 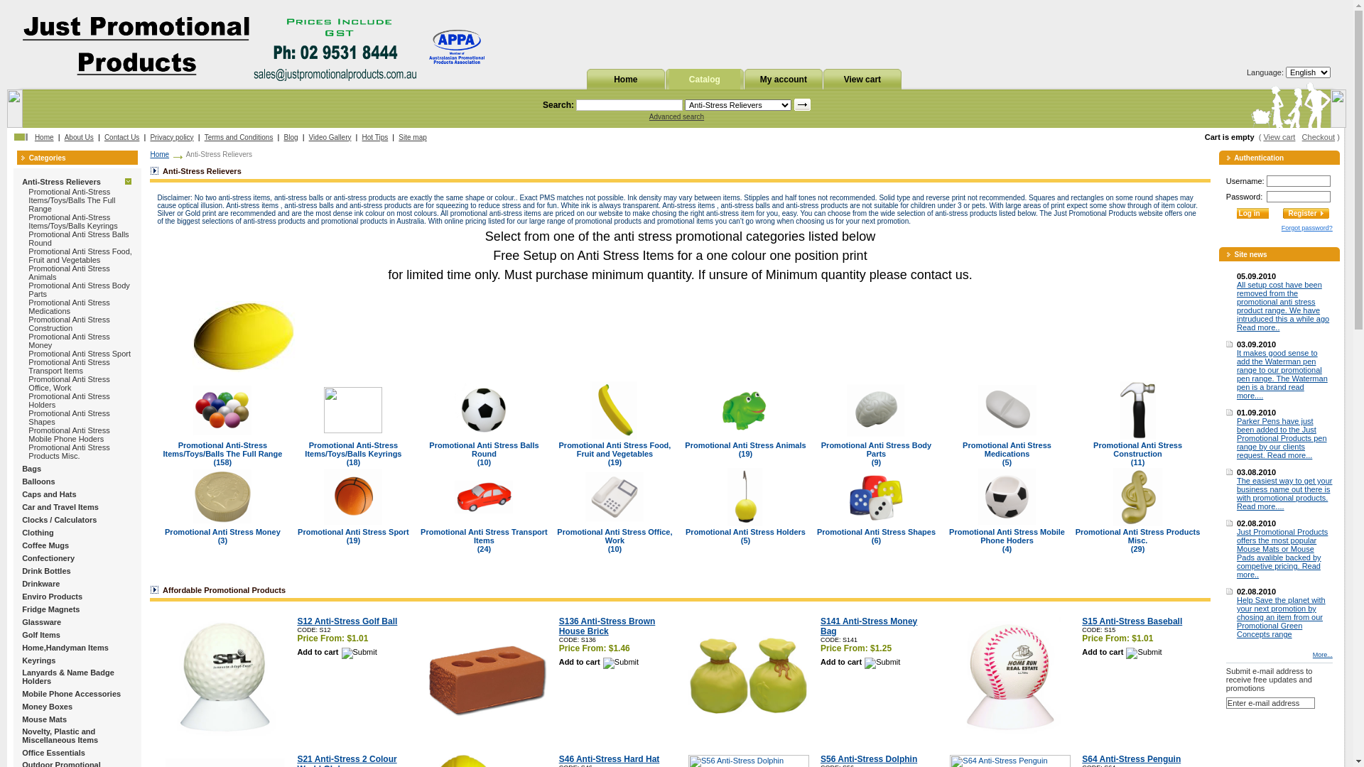 I want to click on Promotional Anti Stress Mobile Phone Hoders
(4), so click(x=1007, y=540).